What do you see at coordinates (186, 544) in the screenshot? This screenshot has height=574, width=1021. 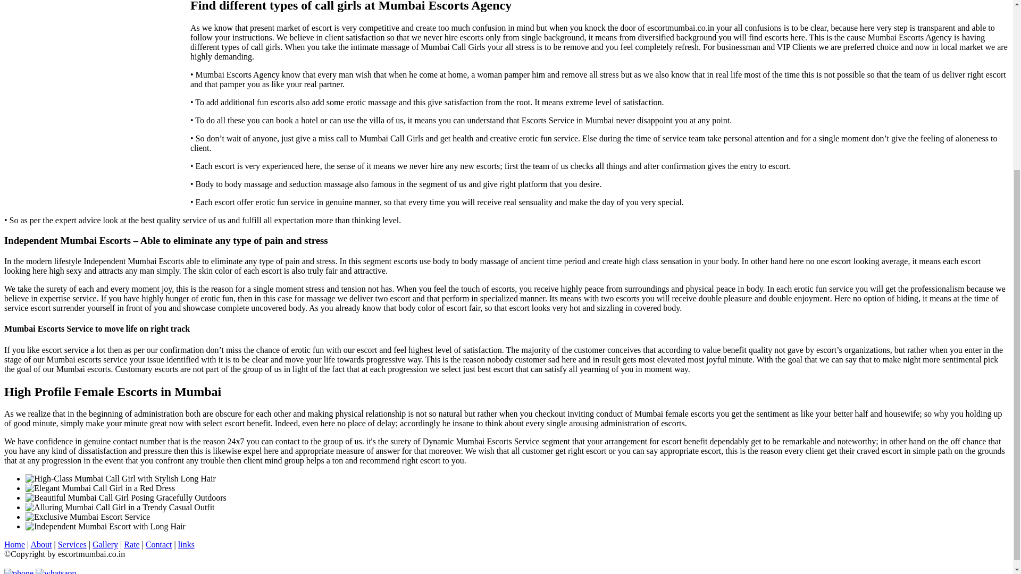 I see `links` at bounding box center [186, 544].